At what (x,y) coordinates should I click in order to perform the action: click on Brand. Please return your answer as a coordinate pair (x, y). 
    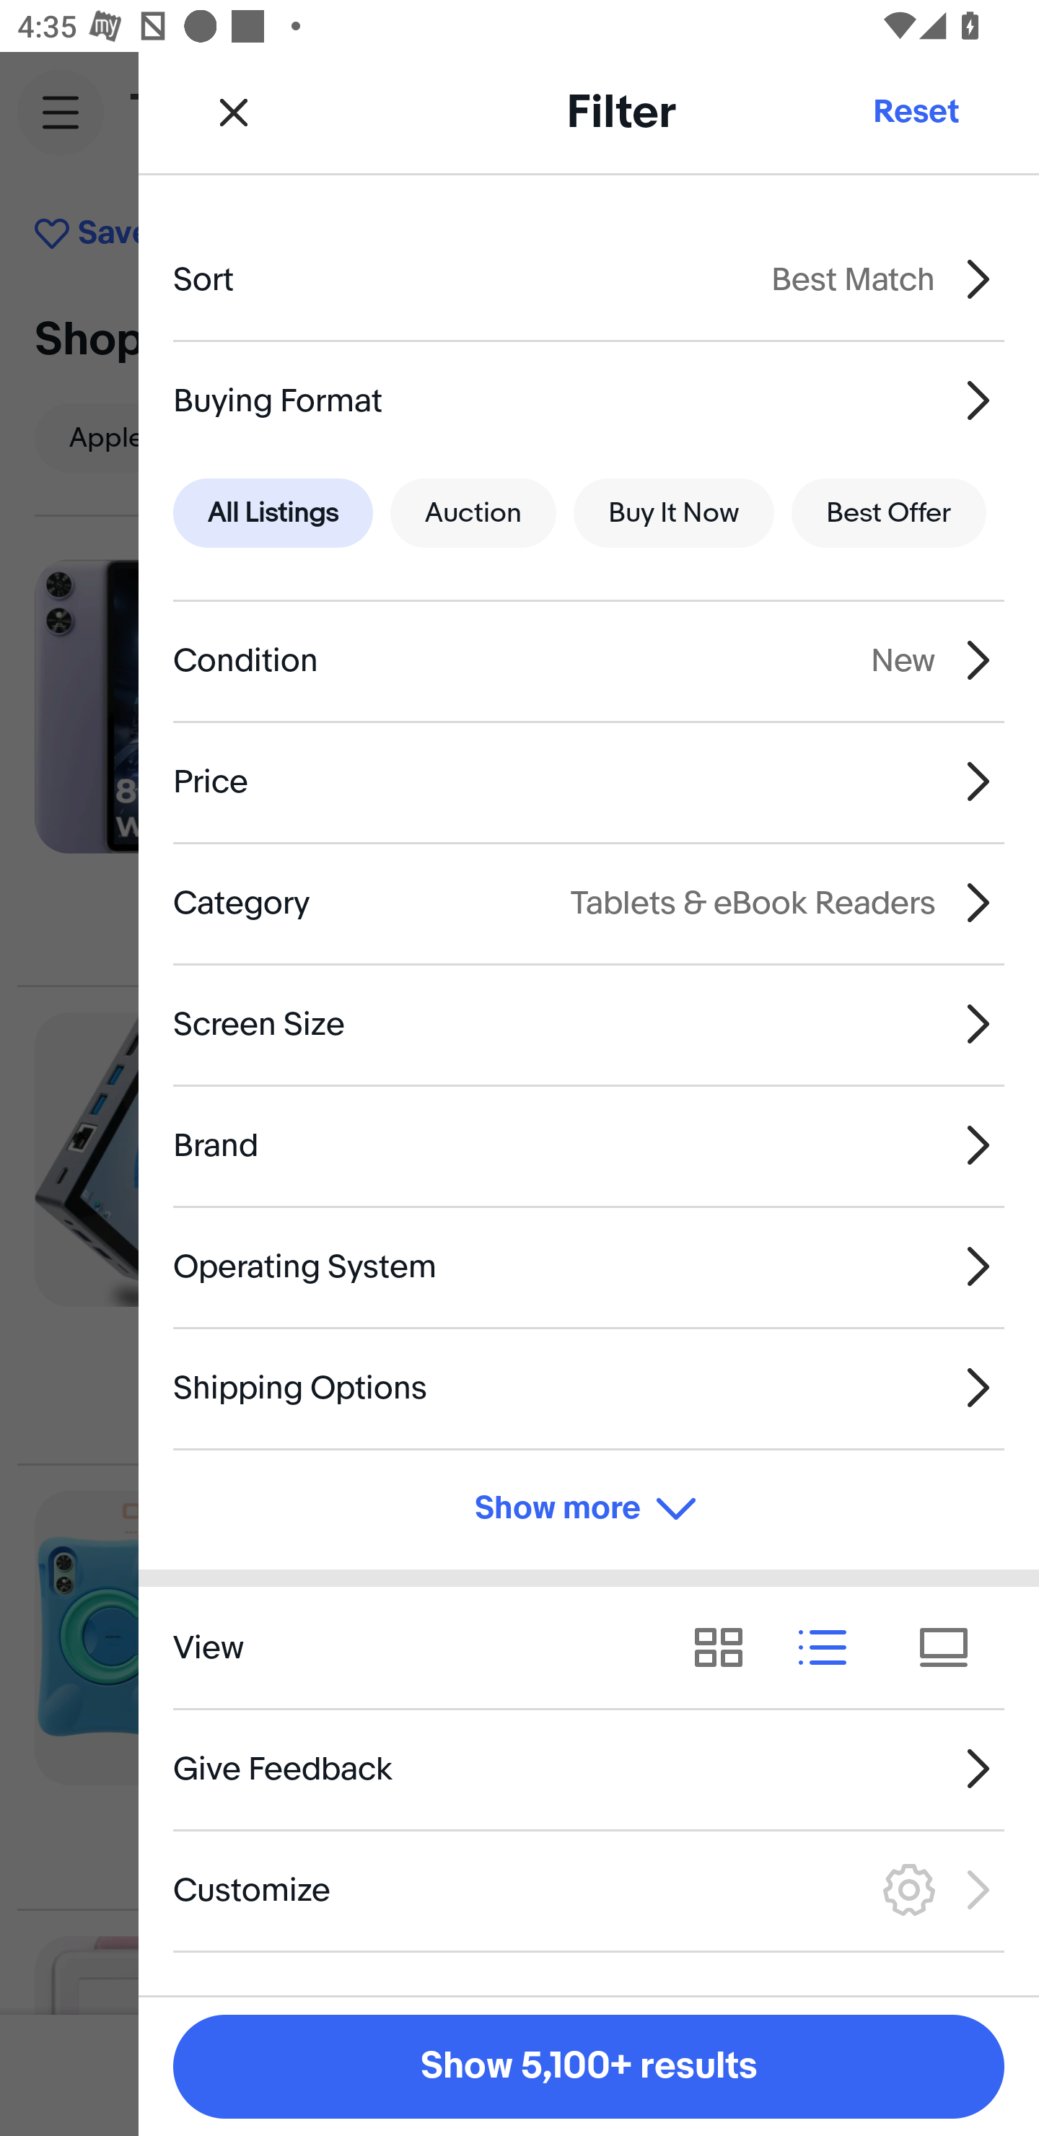
    Looking at the image, I should click on (589, 1146).